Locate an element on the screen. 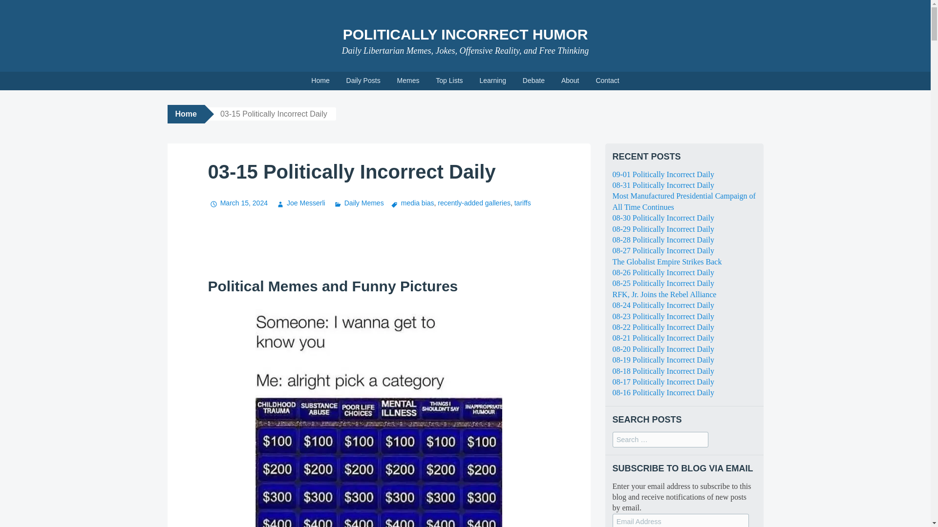  Home is located at coordinates (186, 114).